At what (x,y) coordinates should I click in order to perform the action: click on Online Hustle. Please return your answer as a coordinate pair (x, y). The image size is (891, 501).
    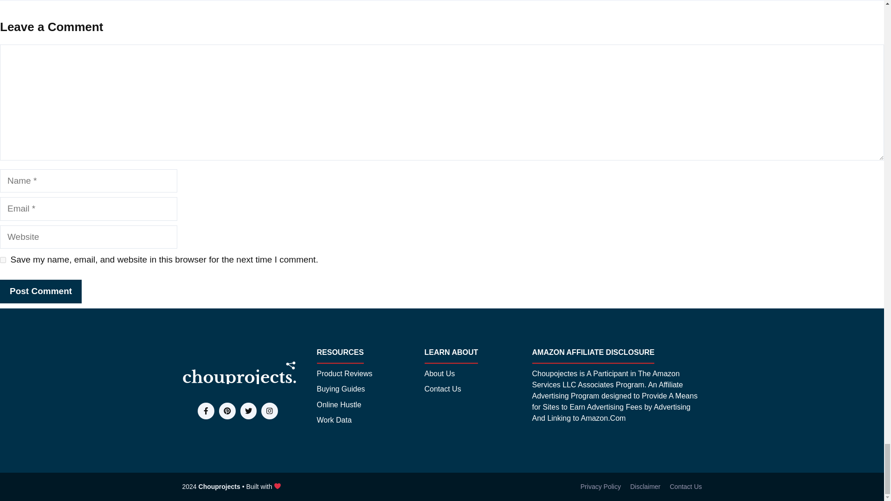
    Looking at the image, I should click on (338, 405).